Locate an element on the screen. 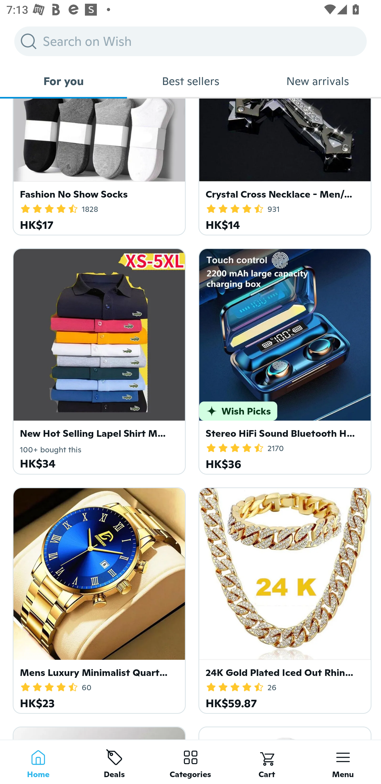  New arrivals is located at coordinates (317, 81).